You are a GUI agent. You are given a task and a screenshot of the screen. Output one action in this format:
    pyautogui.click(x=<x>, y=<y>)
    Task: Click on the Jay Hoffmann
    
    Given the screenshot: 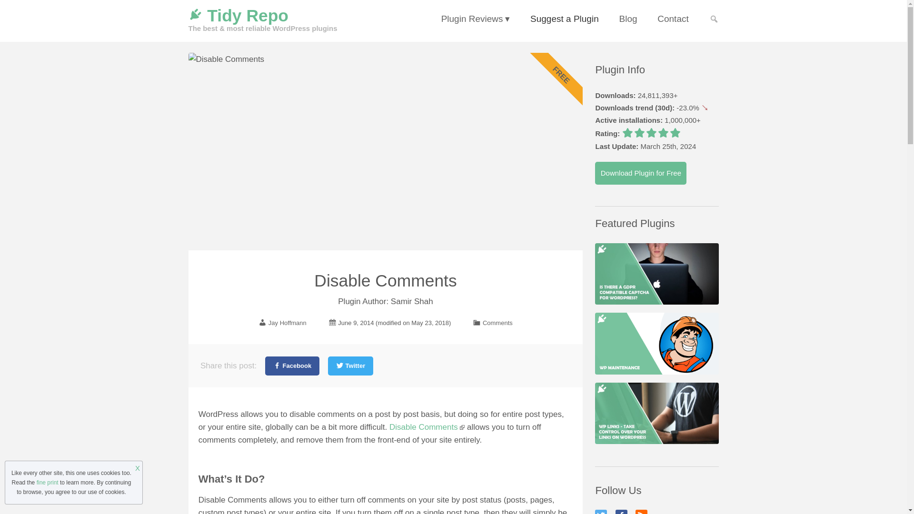 What is the action you would take?
    pyautogui.click(x=288, y=323)
    